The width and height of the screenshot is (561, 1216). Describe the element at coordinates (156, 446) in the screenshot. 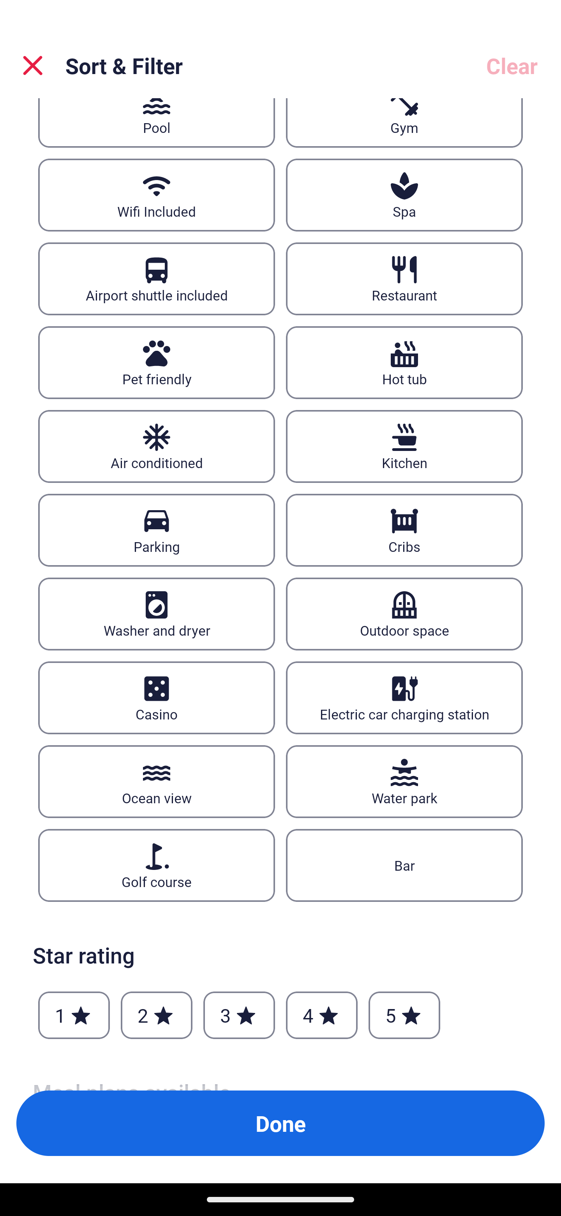

I see `Air conditioned` at that location.